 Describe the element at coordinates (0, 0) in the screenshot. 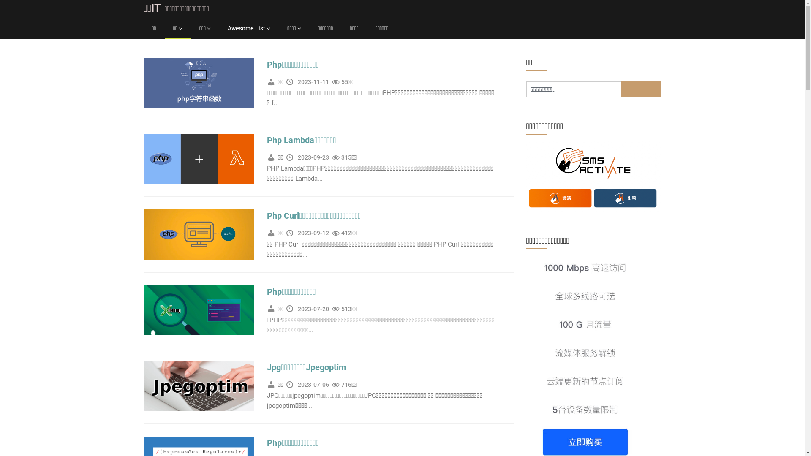

I see `Skip to content` at that location.